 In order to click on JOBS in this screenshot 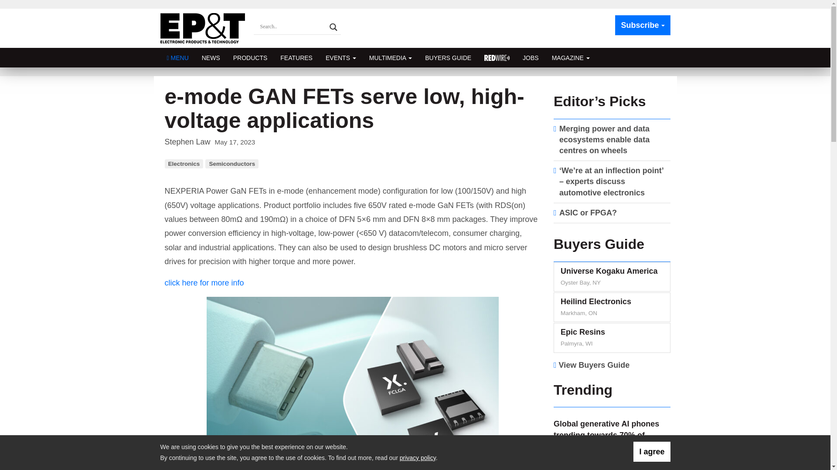, I will do `click(531, 57)`.